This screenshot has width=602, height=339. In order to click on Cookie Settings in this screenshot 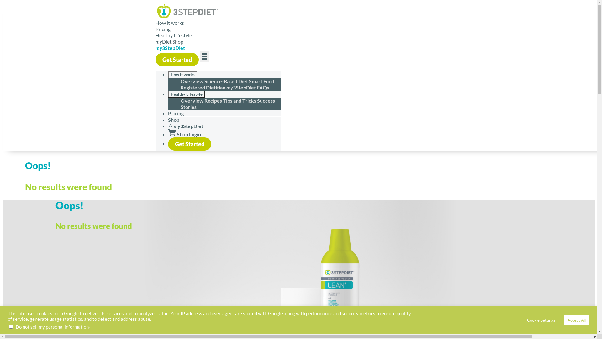, I will do `click(541, 320)`.